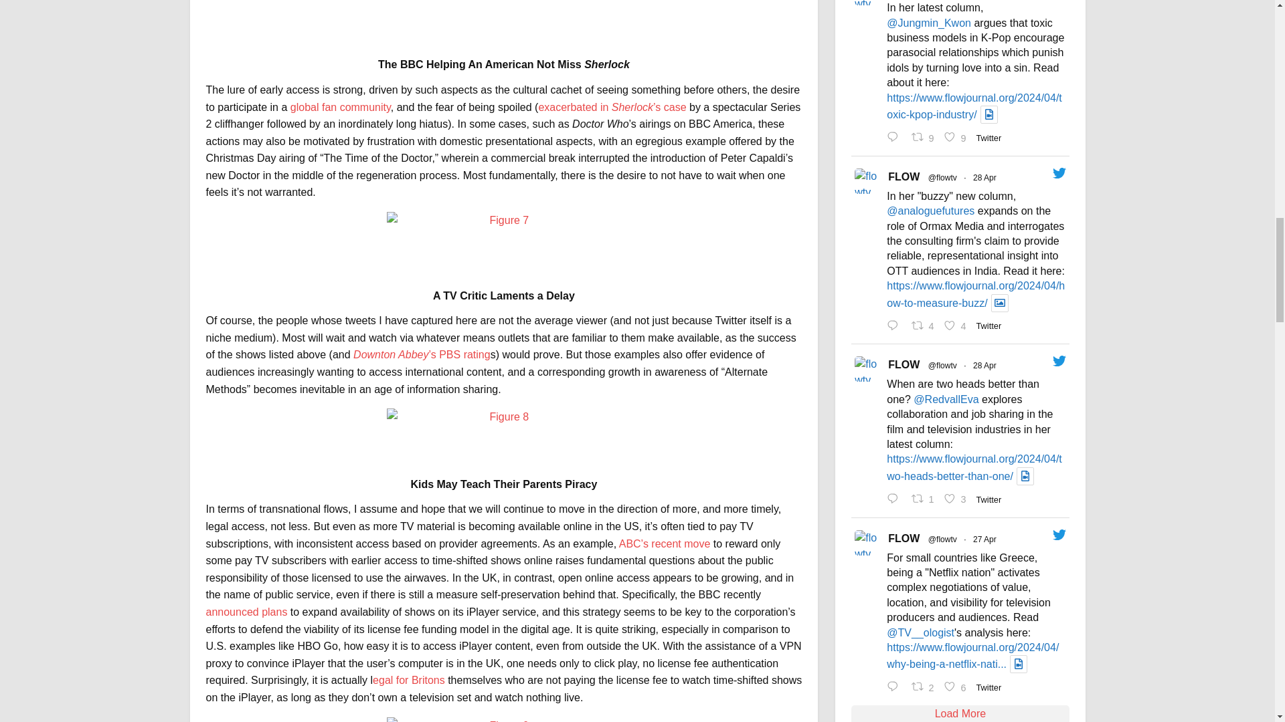 This screenshot has width=1285, height=722. Describe the element at coordinates (408, 680) in the screenshot. I see `egal for Britons` at that location.